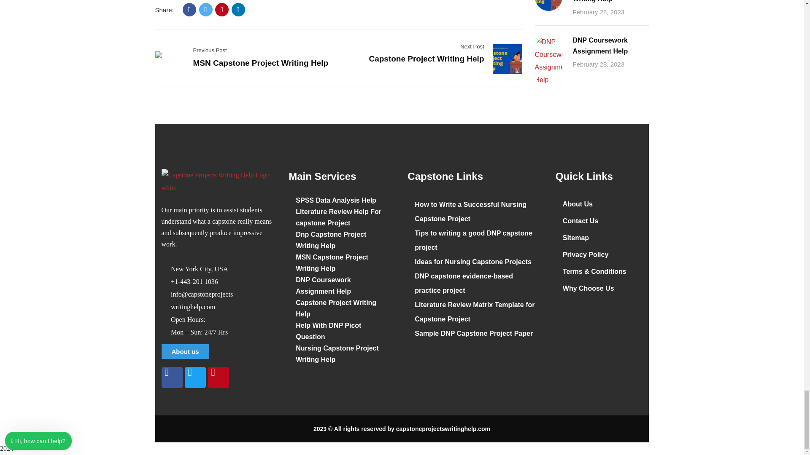 Image resolution: width=810 pixels, height=455 pixels. I want to click on Twitter, so click(206, 9).